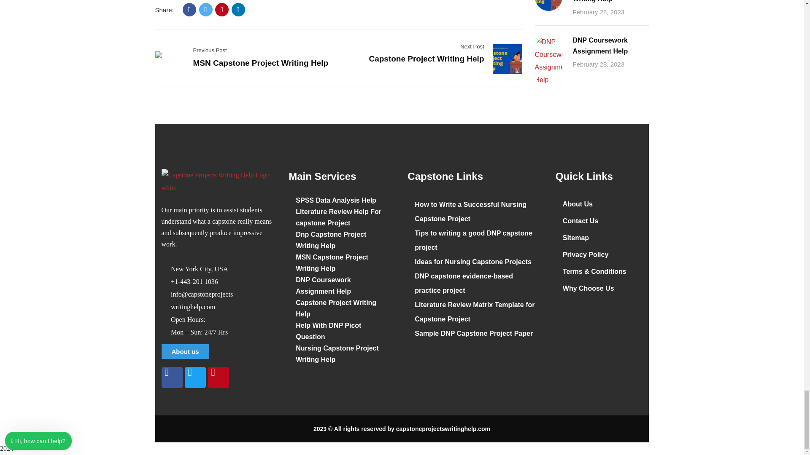 Image resolution: width=810 pixels, height=455 pixels. I want to click on Twitter, so click(206, 9).